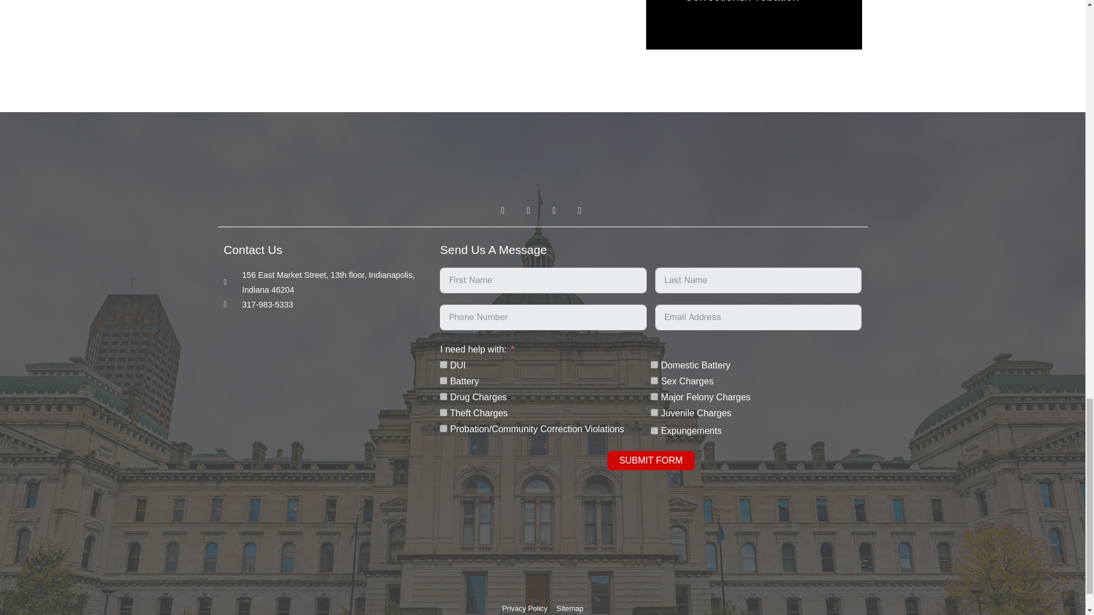 This screenshot has height=615, width=1094. What do you see at coordinates (443, 380) in the screenshot?
I see `Battery` at bounding box center [443, 380].